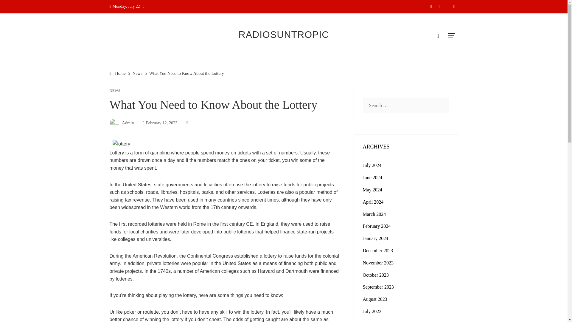  I want to click on December 2023, so click(378, 250).